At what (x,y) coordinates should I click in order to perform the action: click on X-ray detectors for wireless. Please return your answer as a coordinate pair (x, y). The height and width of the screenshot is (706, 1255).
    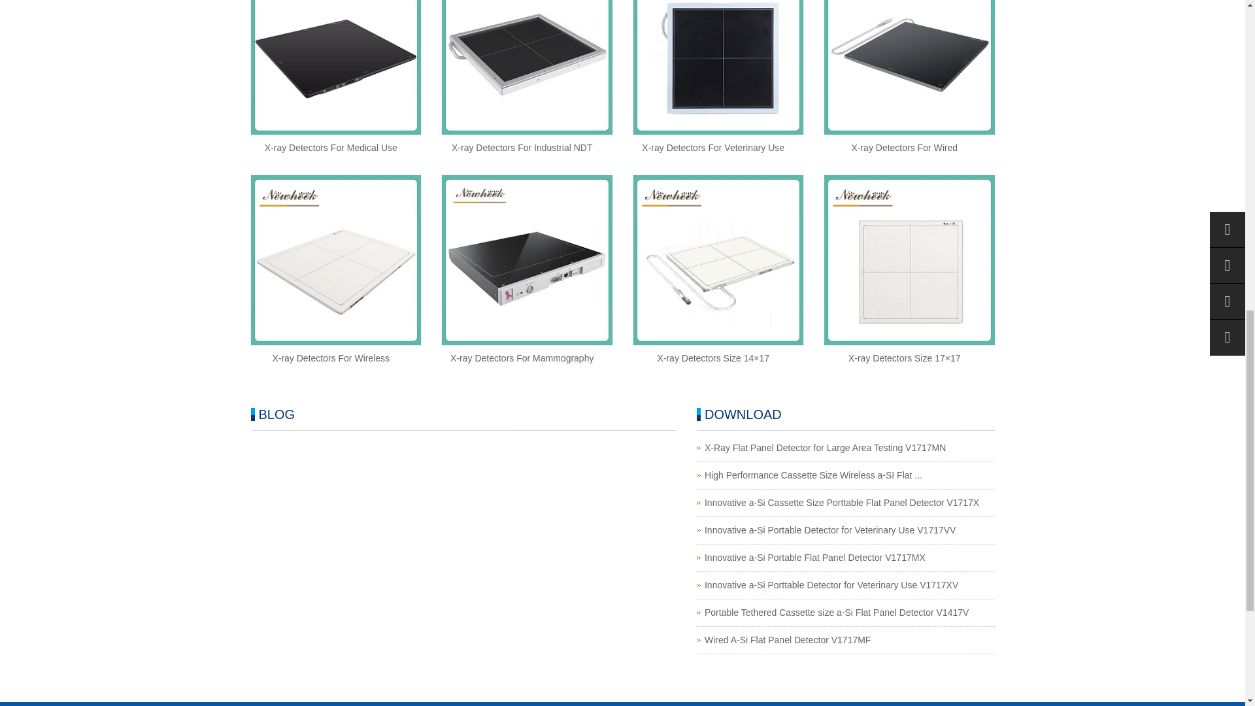
    Looking at the image, I should click on (331, 358).